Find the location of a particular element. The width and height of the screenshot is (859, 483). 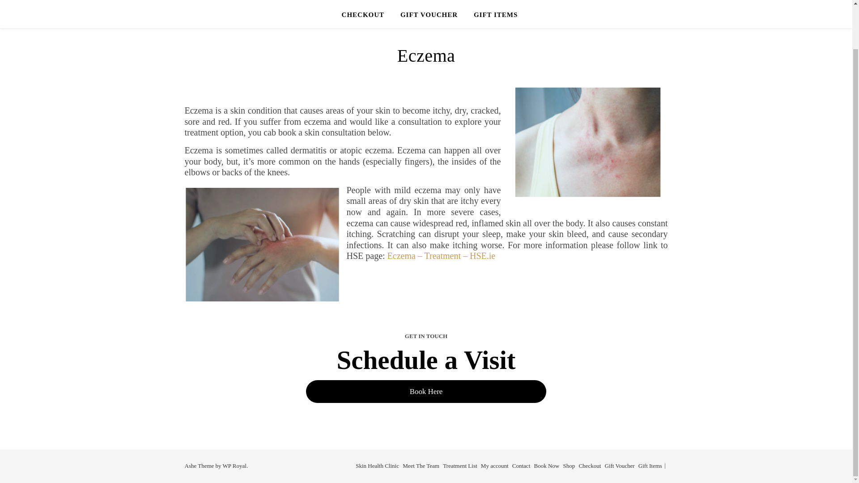

SHOP is located at coordinates (639, 1).